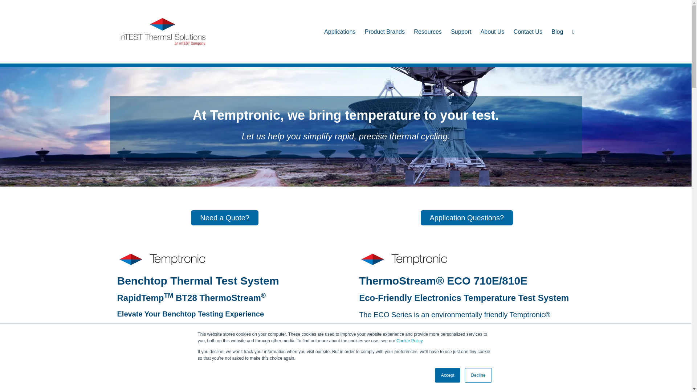  Describe the element at coordinates (224, 380) in the screenshot. I see `Benchtop Thermal Test System` at that location.